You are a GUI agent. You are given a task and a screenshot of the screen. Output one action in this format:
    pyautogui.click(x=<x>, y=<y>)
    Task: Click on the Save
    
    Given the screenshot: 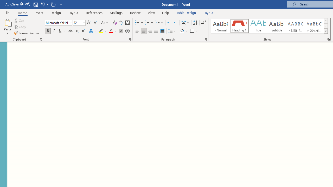 What is the action you would take?
    pyautogui.click(x=35, y=4)
    